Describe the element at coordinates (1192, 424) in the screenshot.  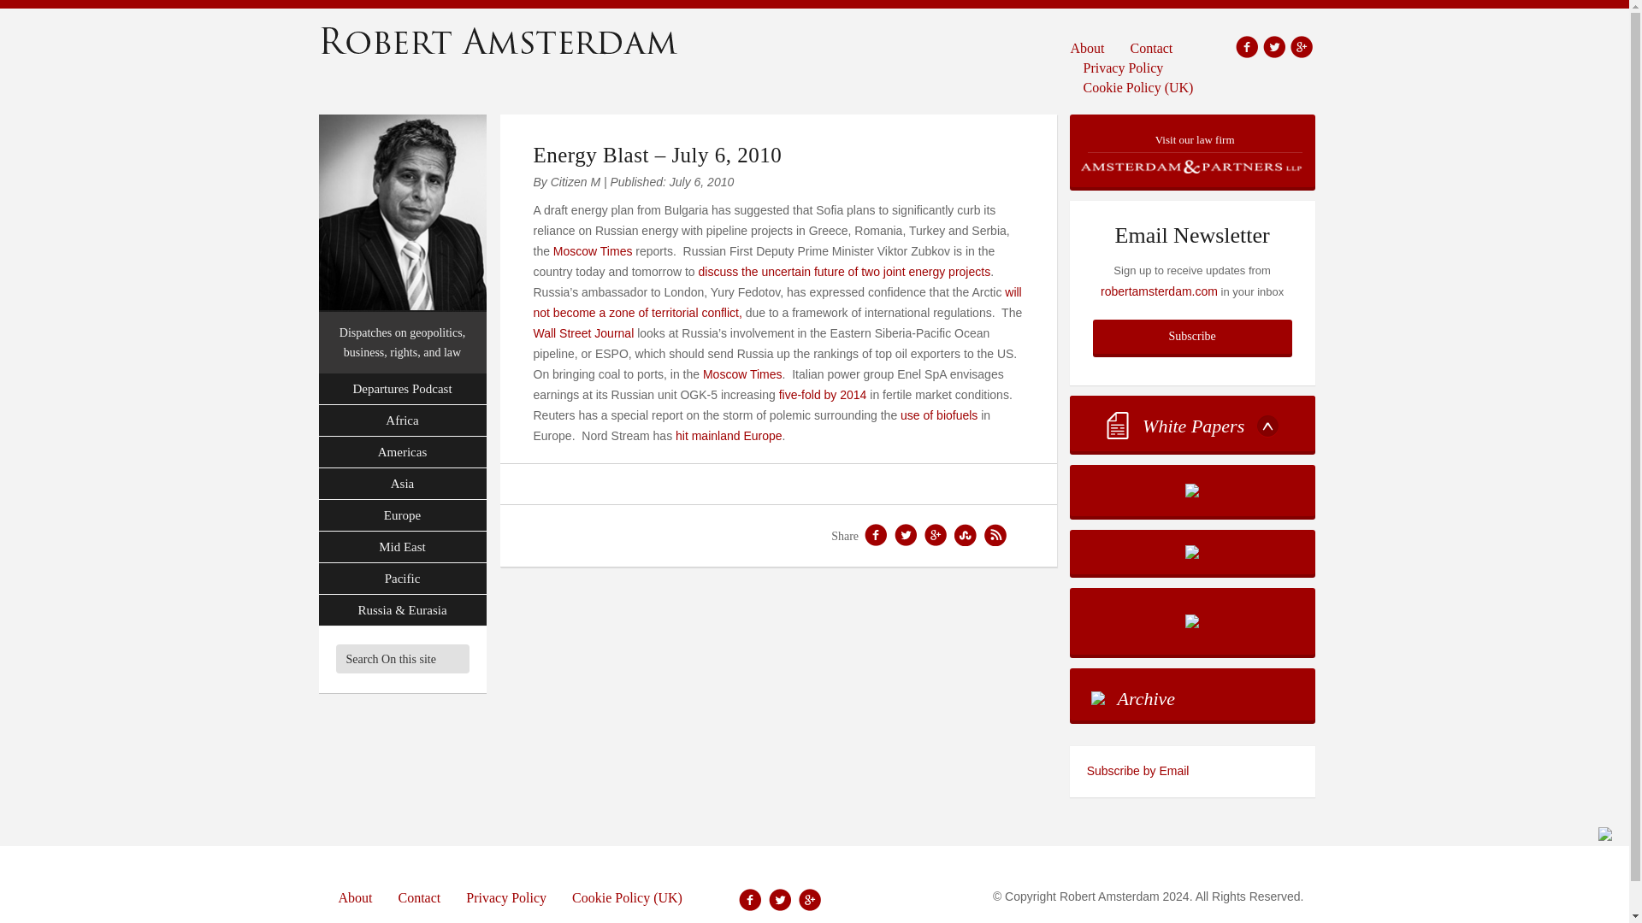
I see `White Papers` at that location.